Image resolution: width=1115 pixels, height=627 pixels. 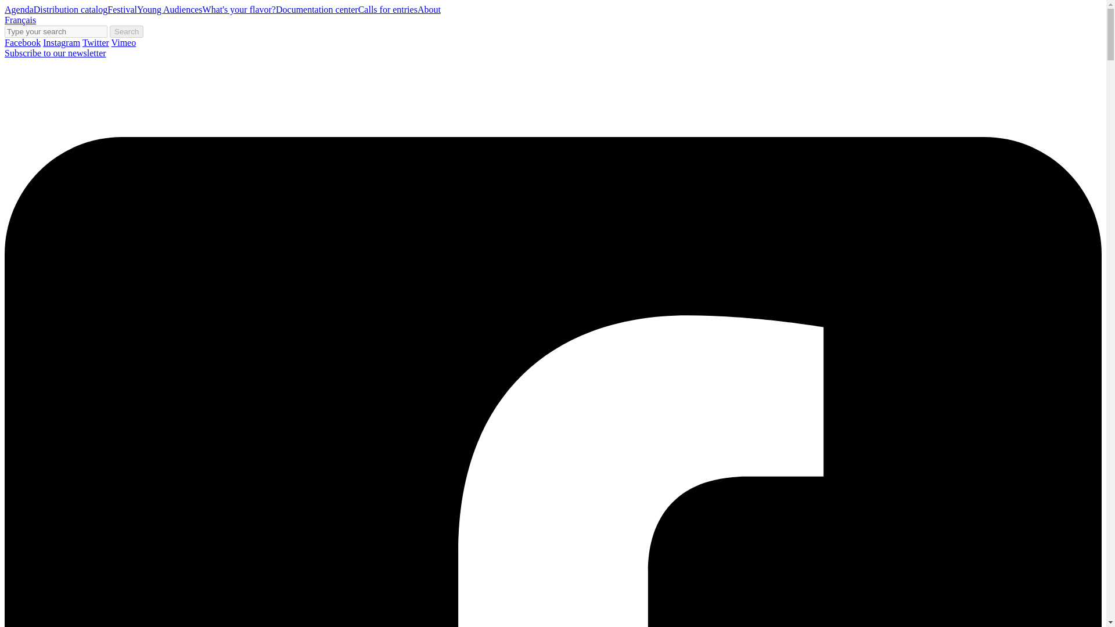 I want to click on Distribution catalog, so click(x=71, y=9).